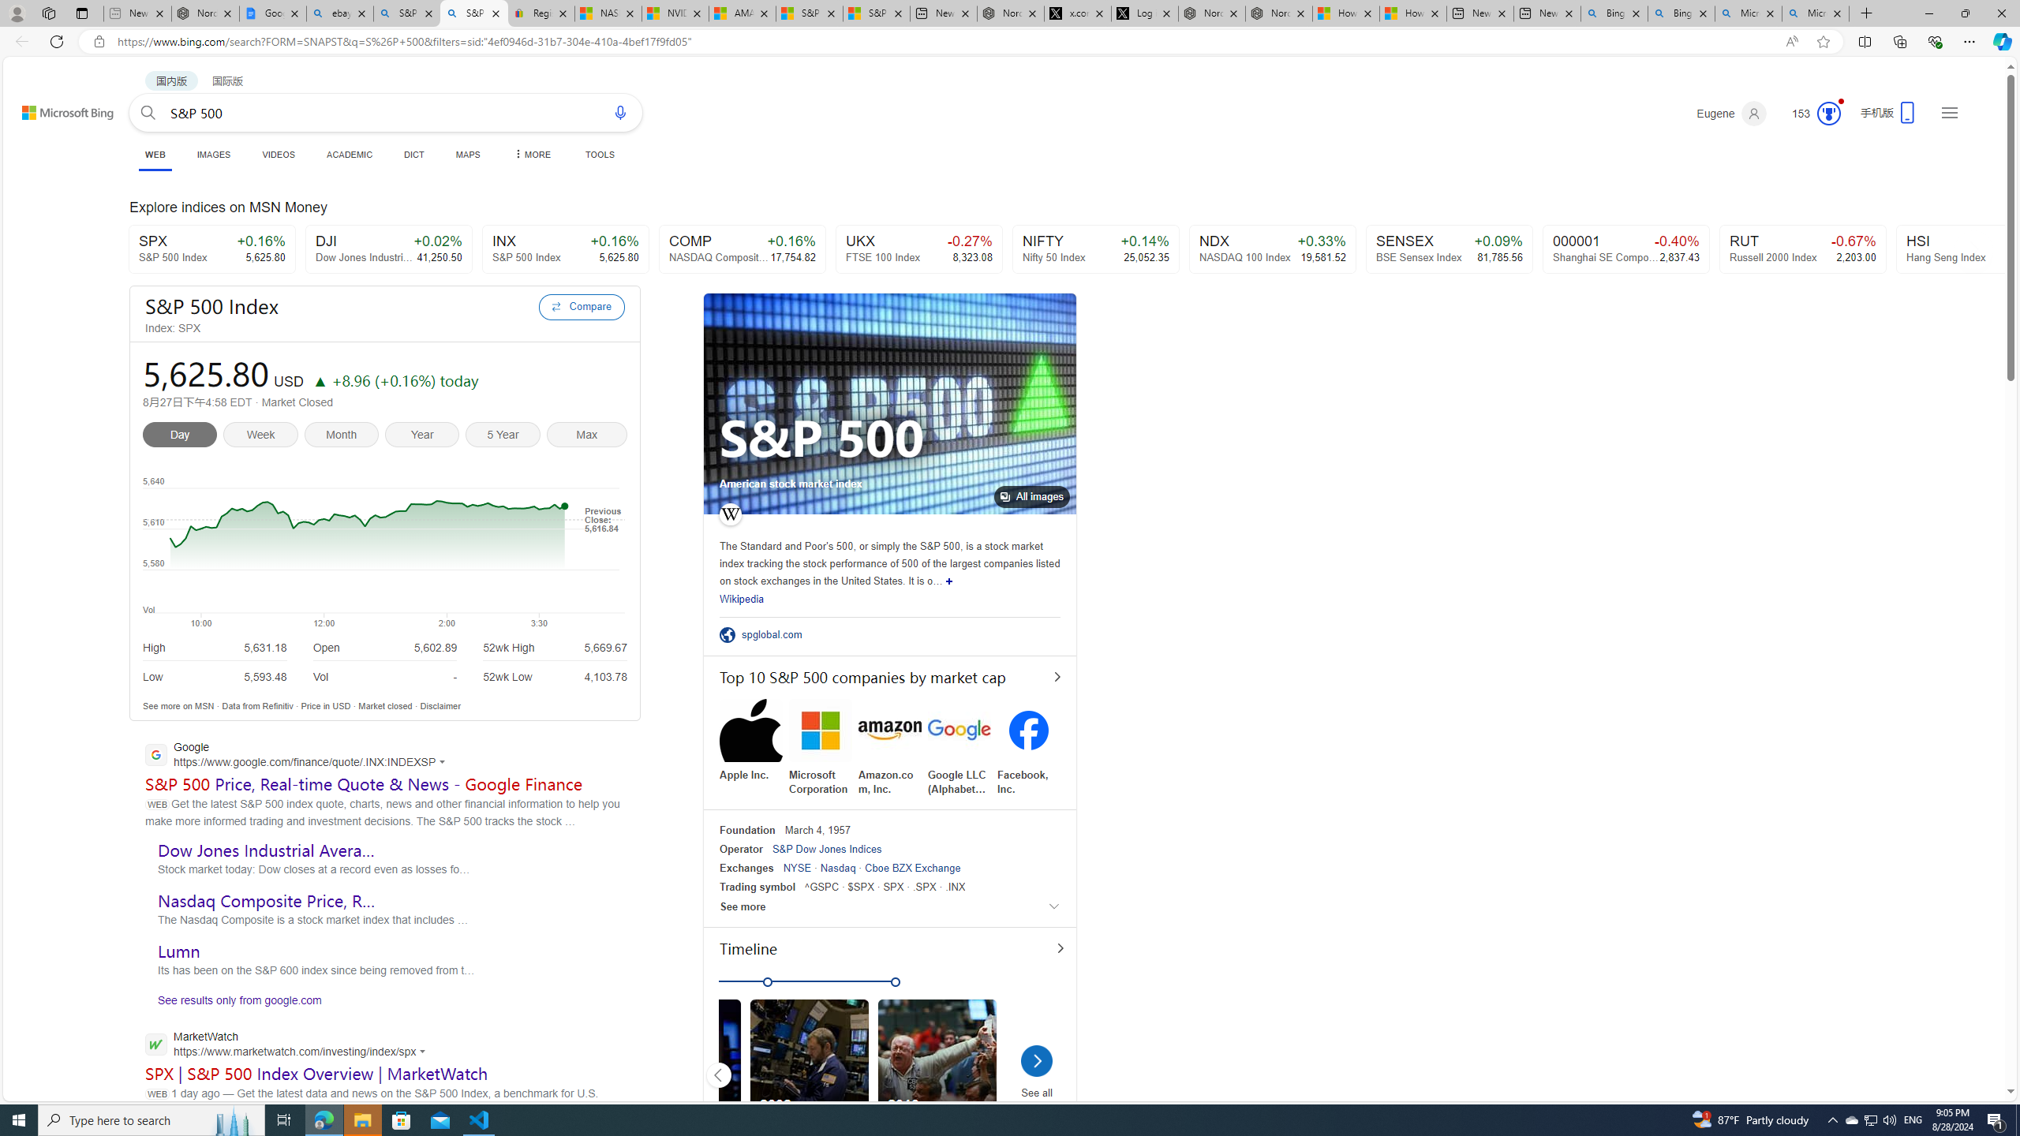 The width and height of the screenshot is (2020, 1136). What do you see at coordinates (1035, 1078) in the screenshot?
I see `See all See all` at bounding box center [1035, 1078].